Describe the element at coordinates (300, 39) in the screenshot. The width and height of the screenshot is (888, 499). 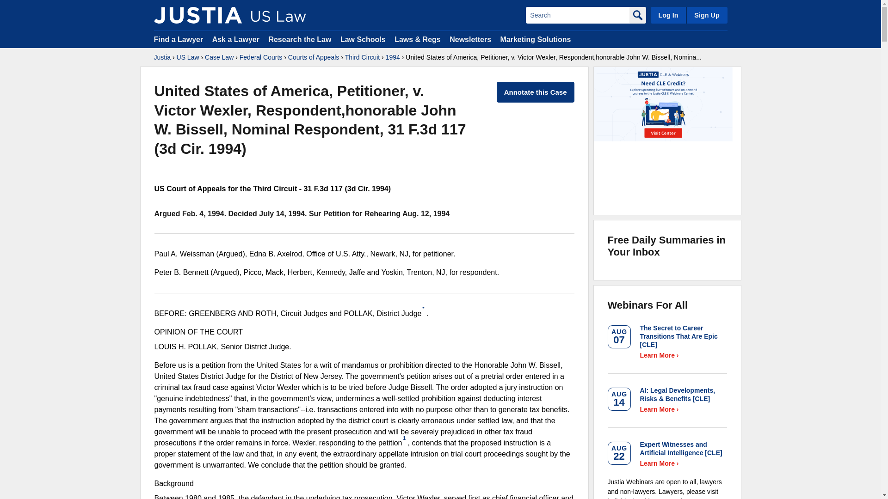
I see `Research the Law` at that location.